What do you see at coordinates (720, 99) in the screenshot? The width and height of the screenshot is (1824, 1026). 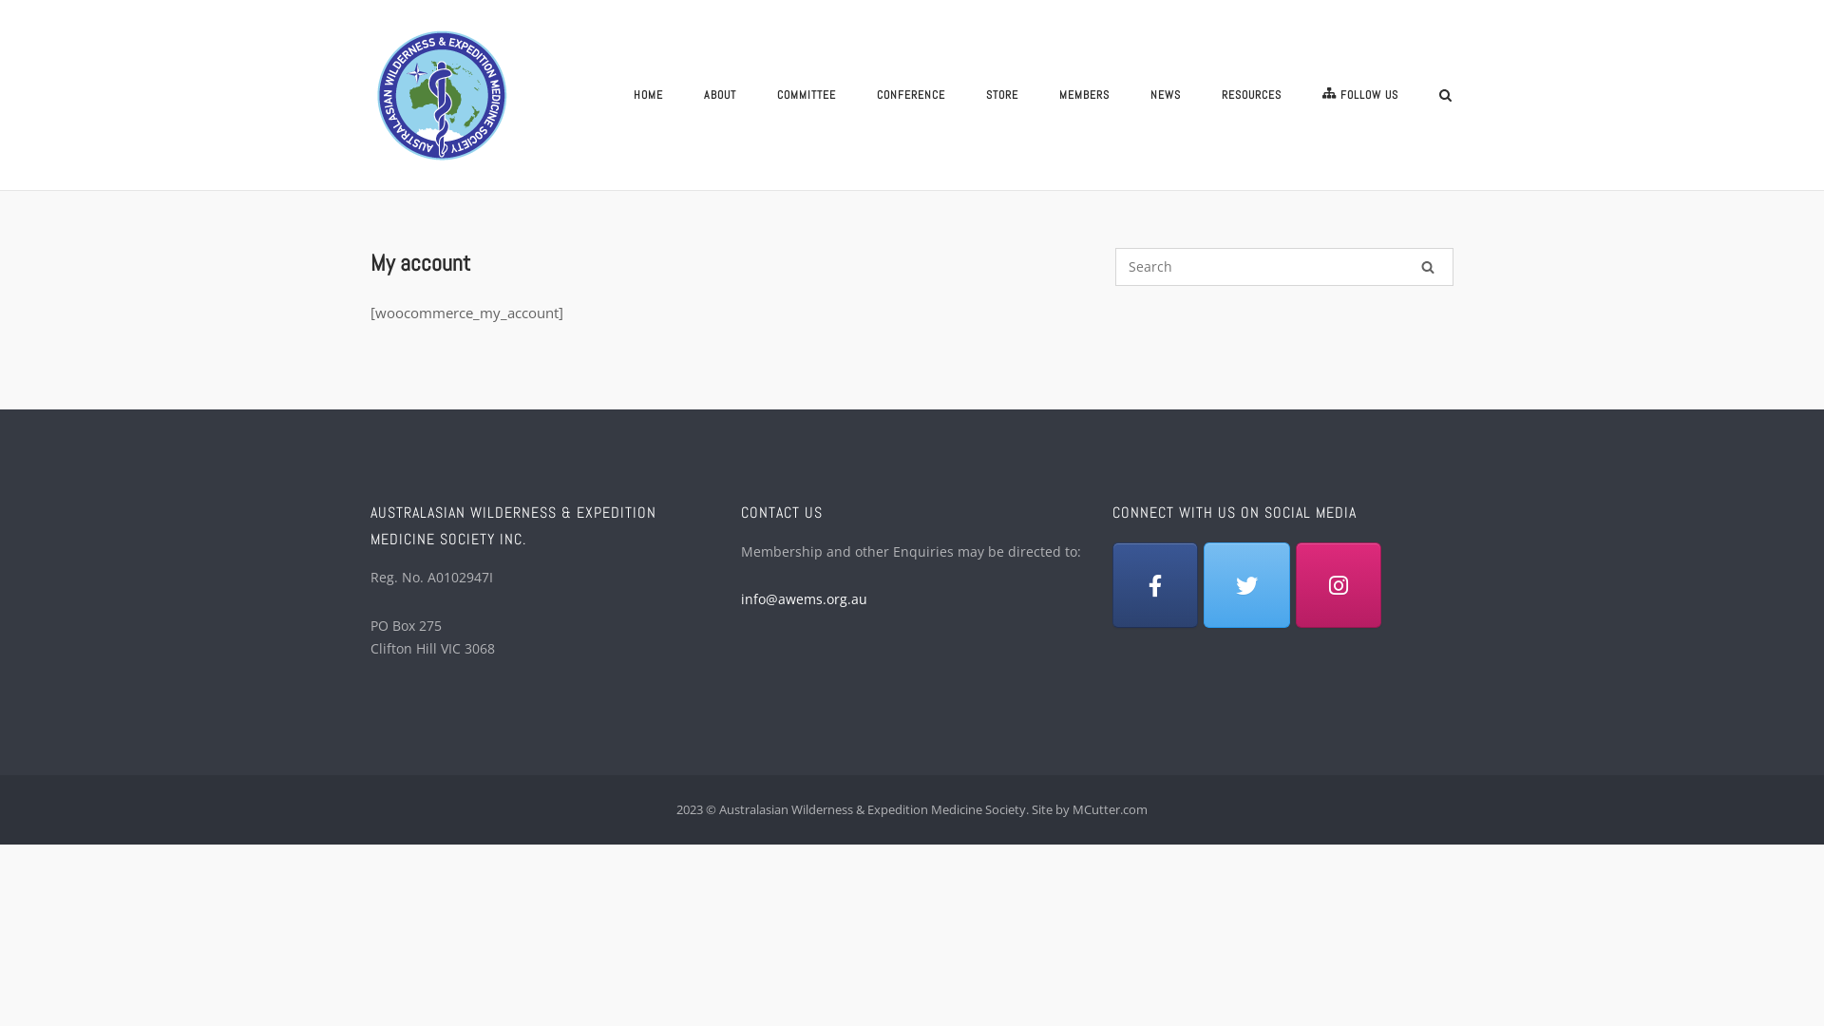 I see `ABOUT` at bounding box center [720, 99].